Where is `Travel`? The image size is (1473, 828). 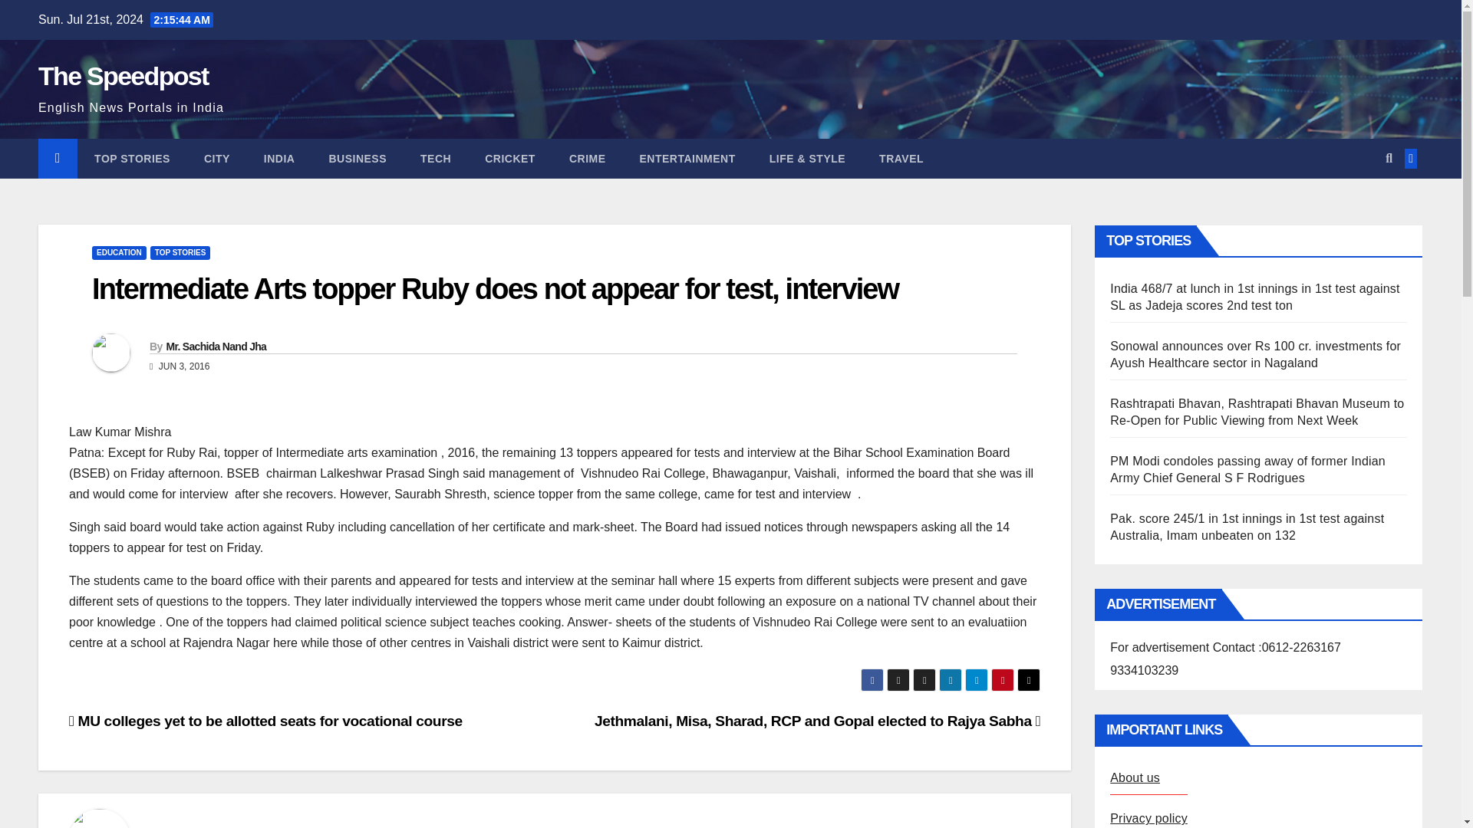 Travel is located at coordinates (901, 159).